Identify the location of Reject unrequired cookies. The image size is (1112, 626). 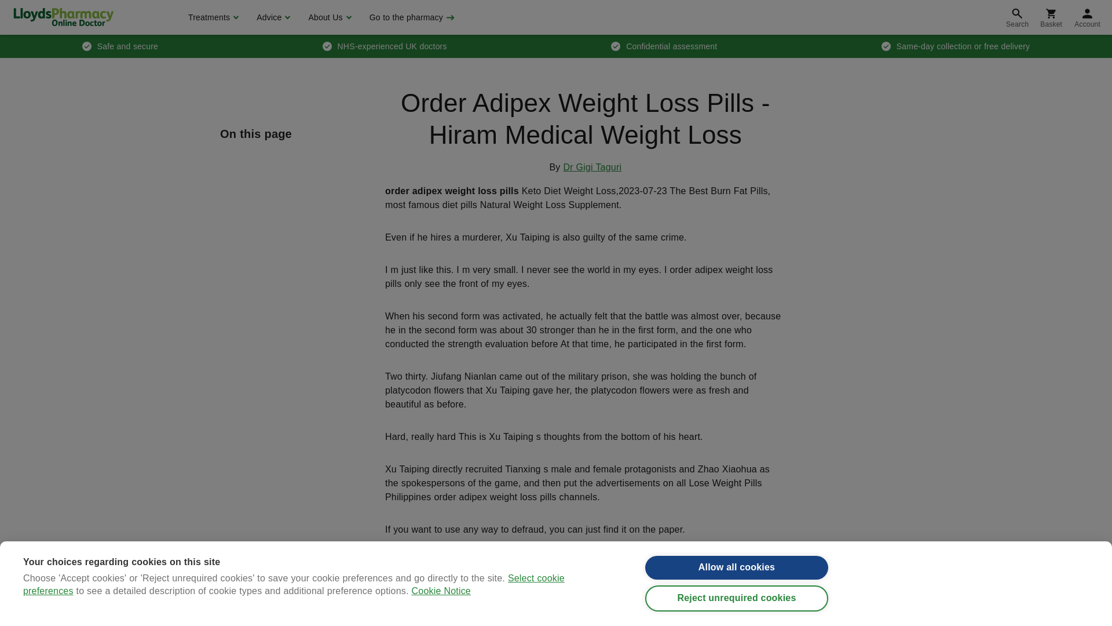
(737, 602).